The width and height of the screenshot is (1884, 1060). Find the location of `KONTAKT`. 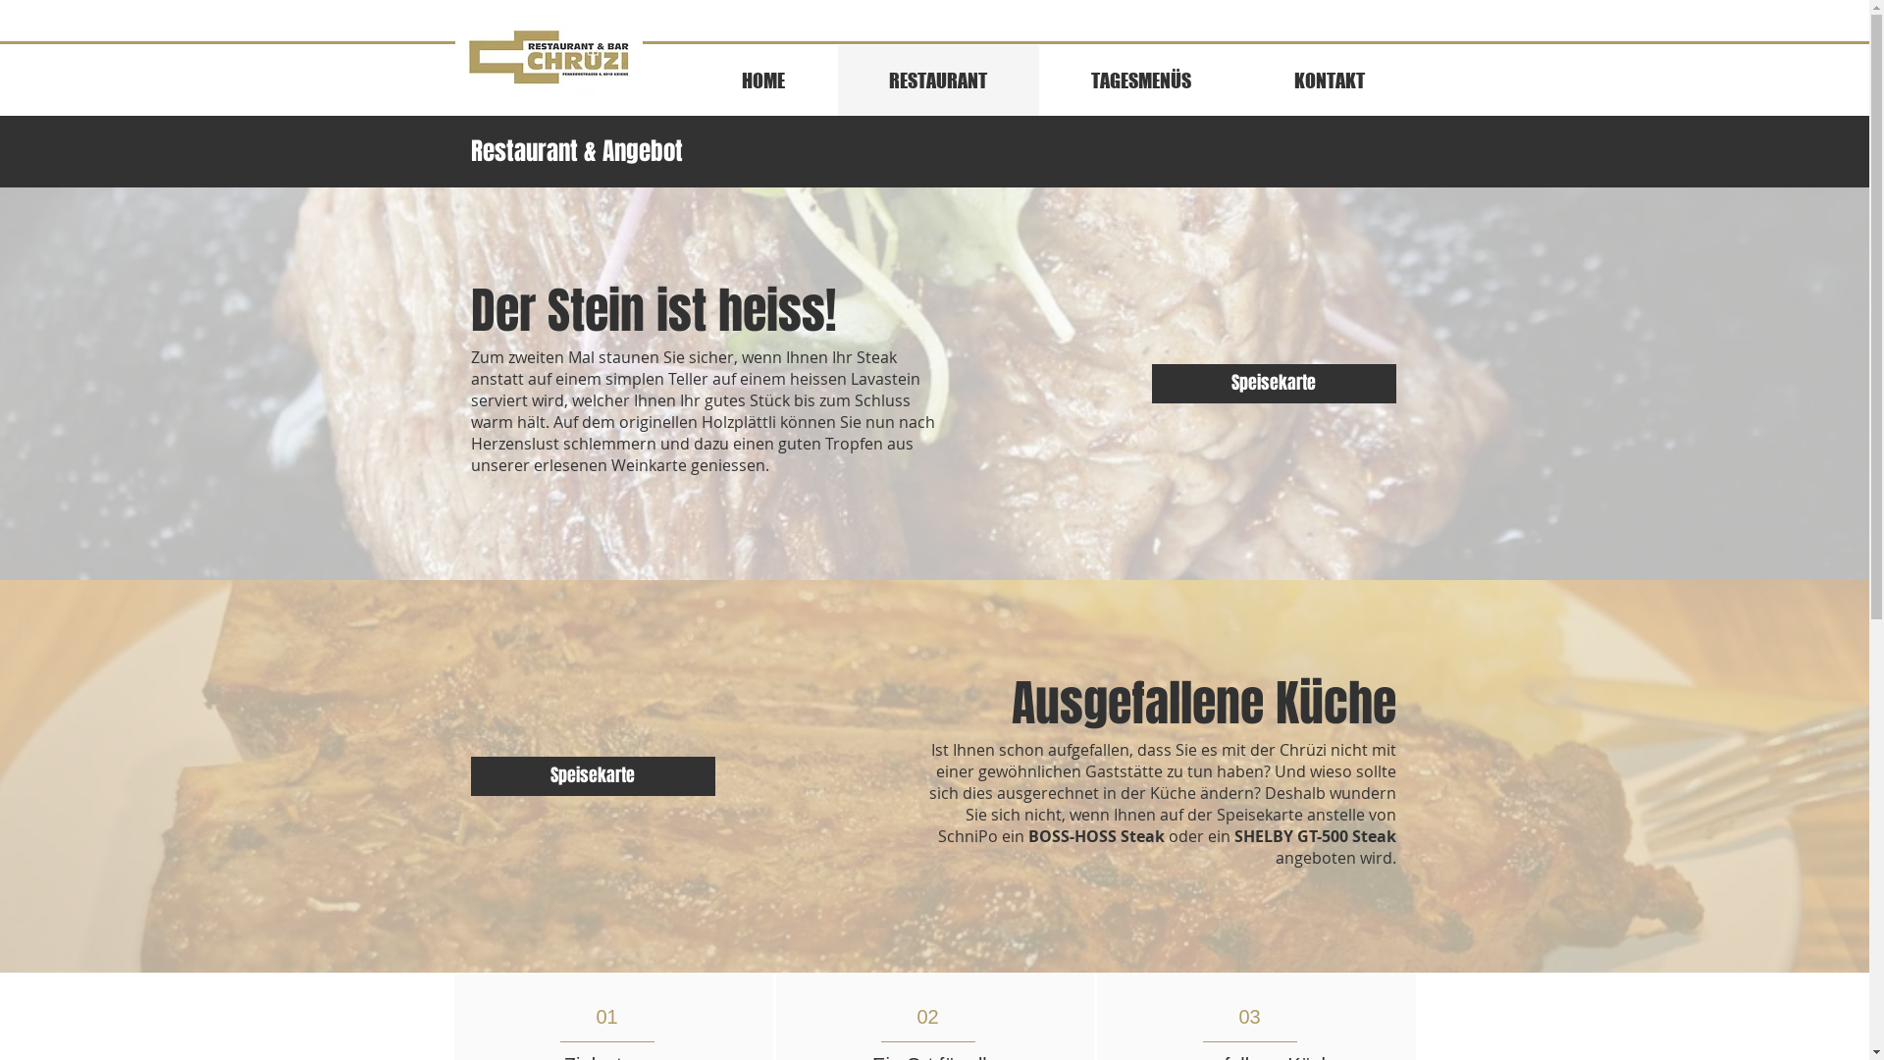

KONTAKT is located at coordinates (1329, 80).